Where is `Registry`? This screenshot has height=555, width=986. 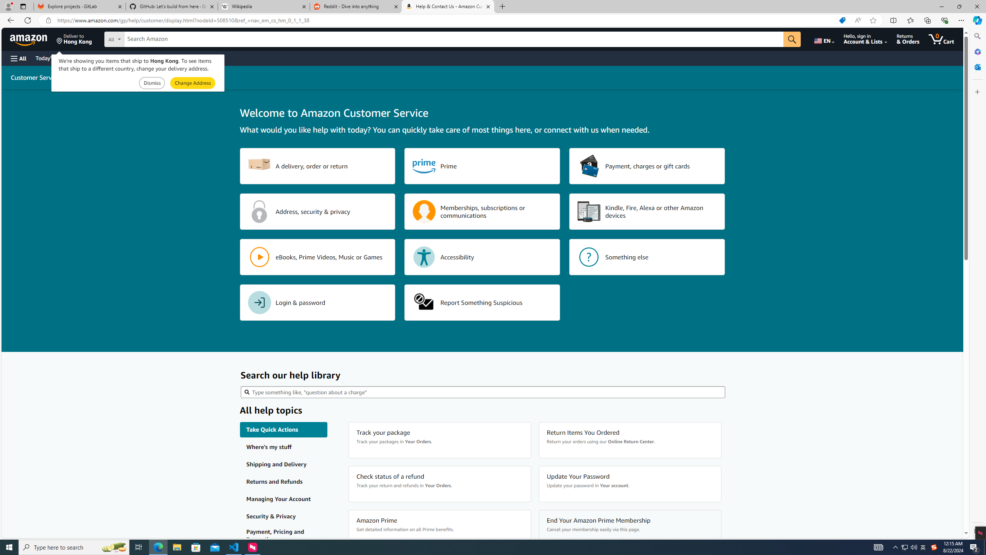 Registry is located at coordinates (139, 58).